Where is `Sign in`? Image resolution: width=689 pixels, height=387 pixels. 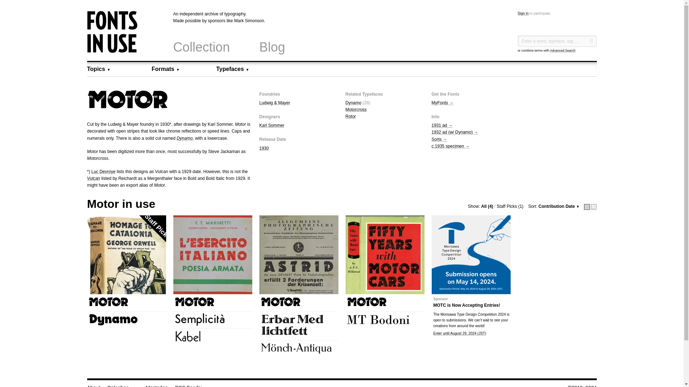 Sign in is located at coordinates (522, 14).